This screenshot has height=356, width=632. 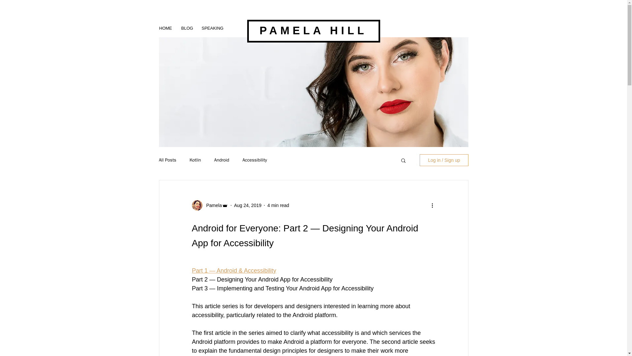 What do you see at coordinates (313, 30) in the screenshot?
I see `PAMELA HILL` at bounding box center [313, 30].